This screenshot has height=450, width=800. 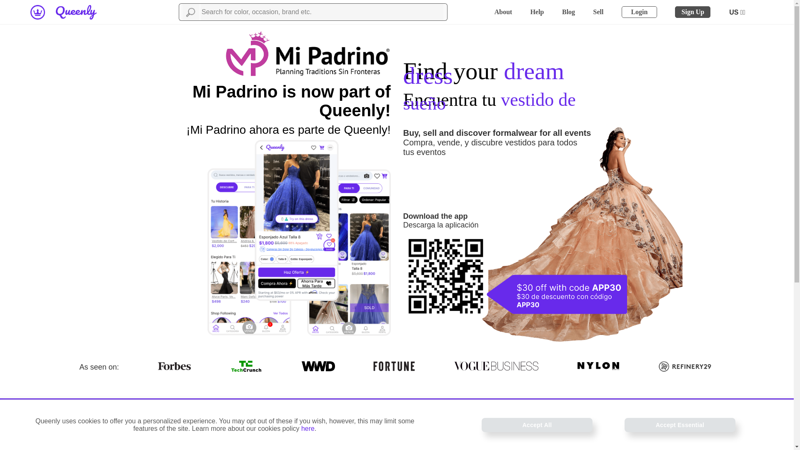 I want to click on Fortune, so click(x=394, y=366).